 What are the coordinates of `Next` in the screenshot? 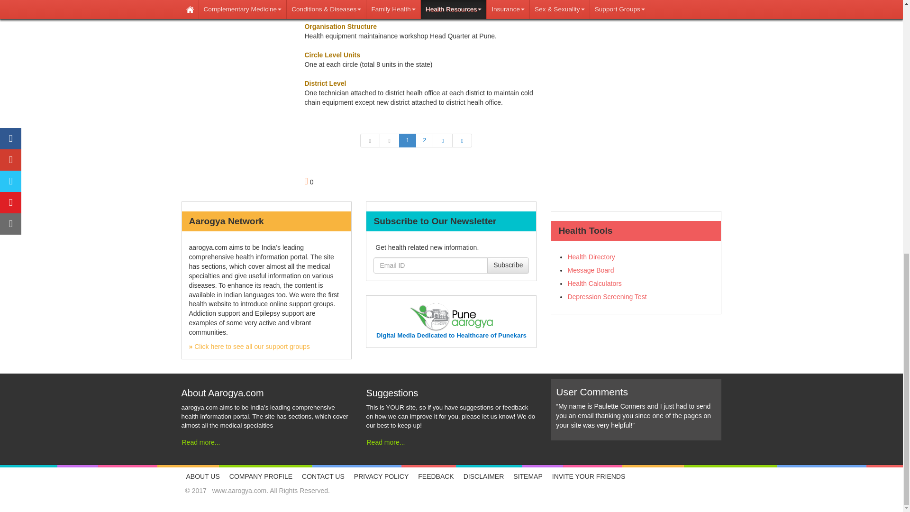 It's located at (443, 140).